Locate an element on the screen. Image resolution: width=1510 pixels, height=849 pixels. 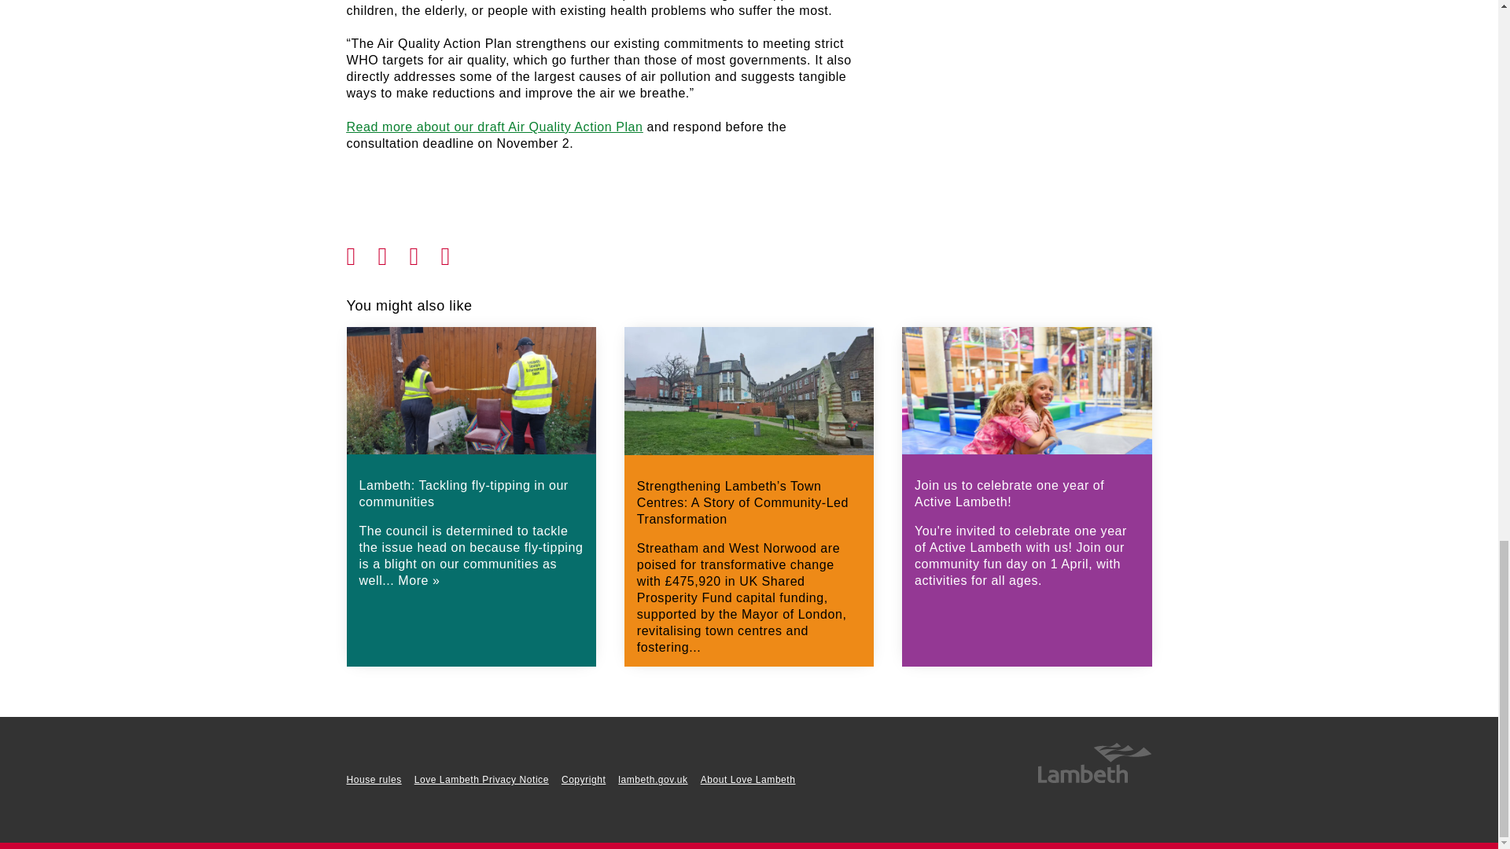
Read more about our draft Air Quality Action Plan is located at coordinates (494, 127).